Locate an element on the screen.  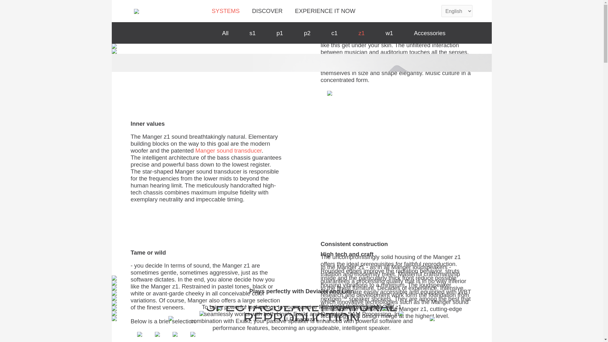
DISCOVER is located at coordinates (267, 11).